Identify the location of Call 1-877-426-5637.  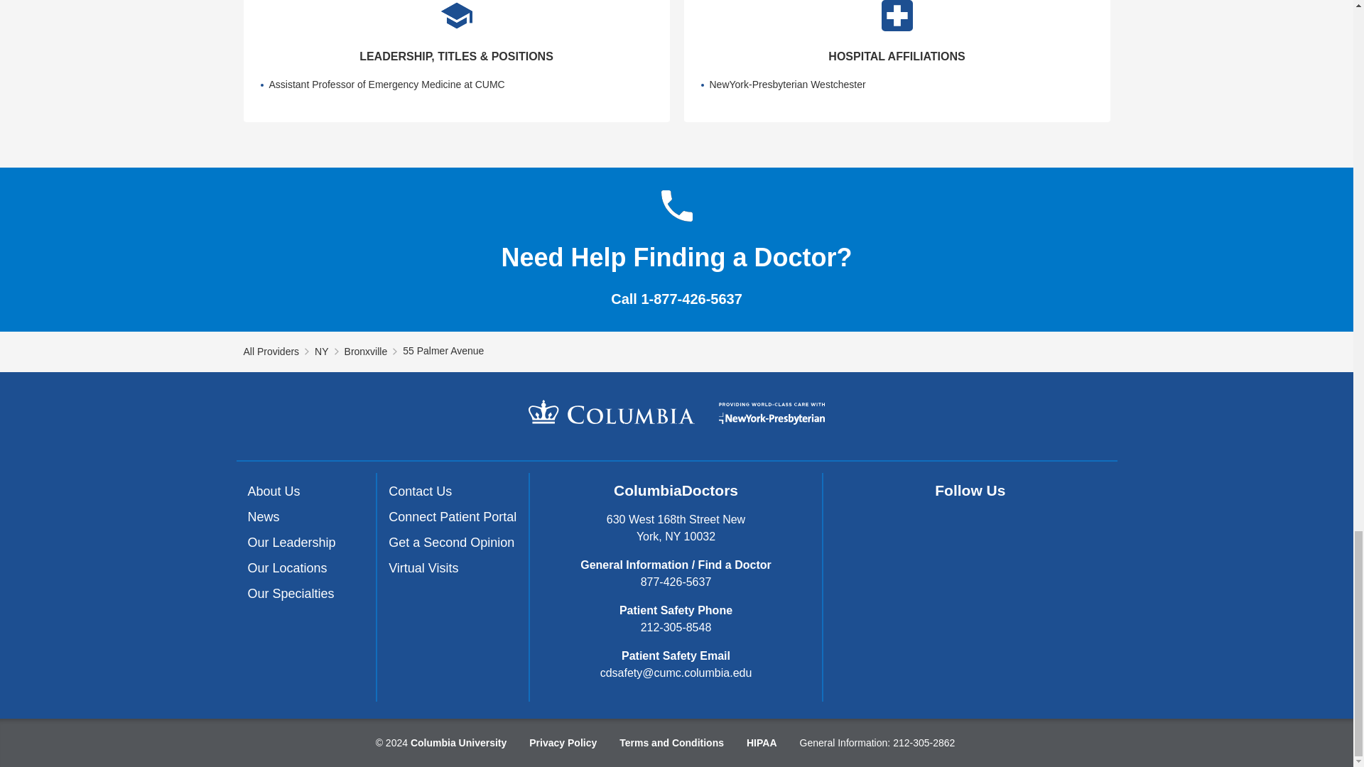
(676, 299).